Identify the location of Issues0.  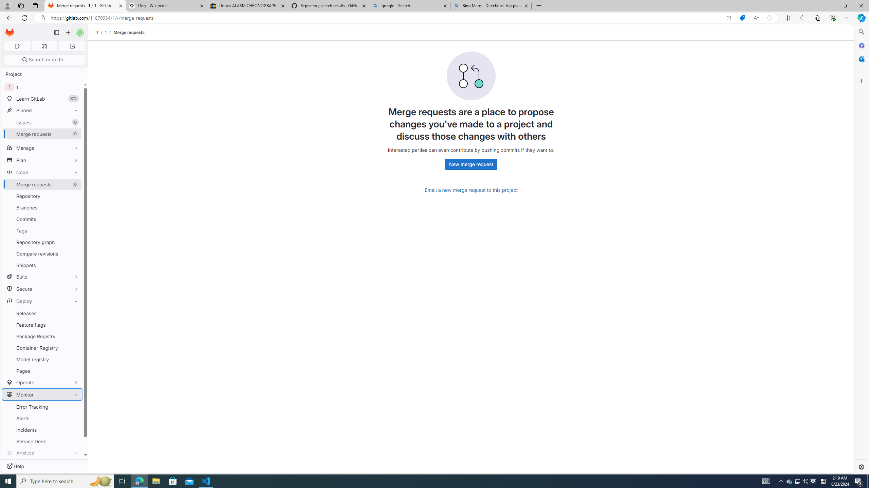
(42, 122).